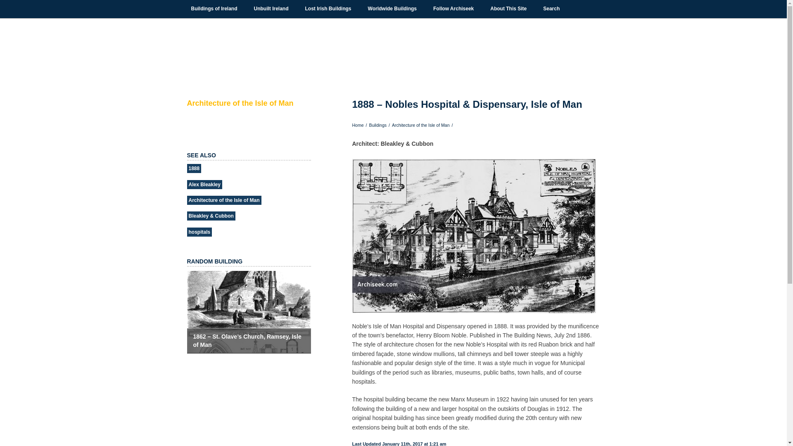 The image size is (793, 446). What do you see at coordinates (214, 9) in the screenshot?
I see `Buildings of Ireland` at bounding box center [214, 9].